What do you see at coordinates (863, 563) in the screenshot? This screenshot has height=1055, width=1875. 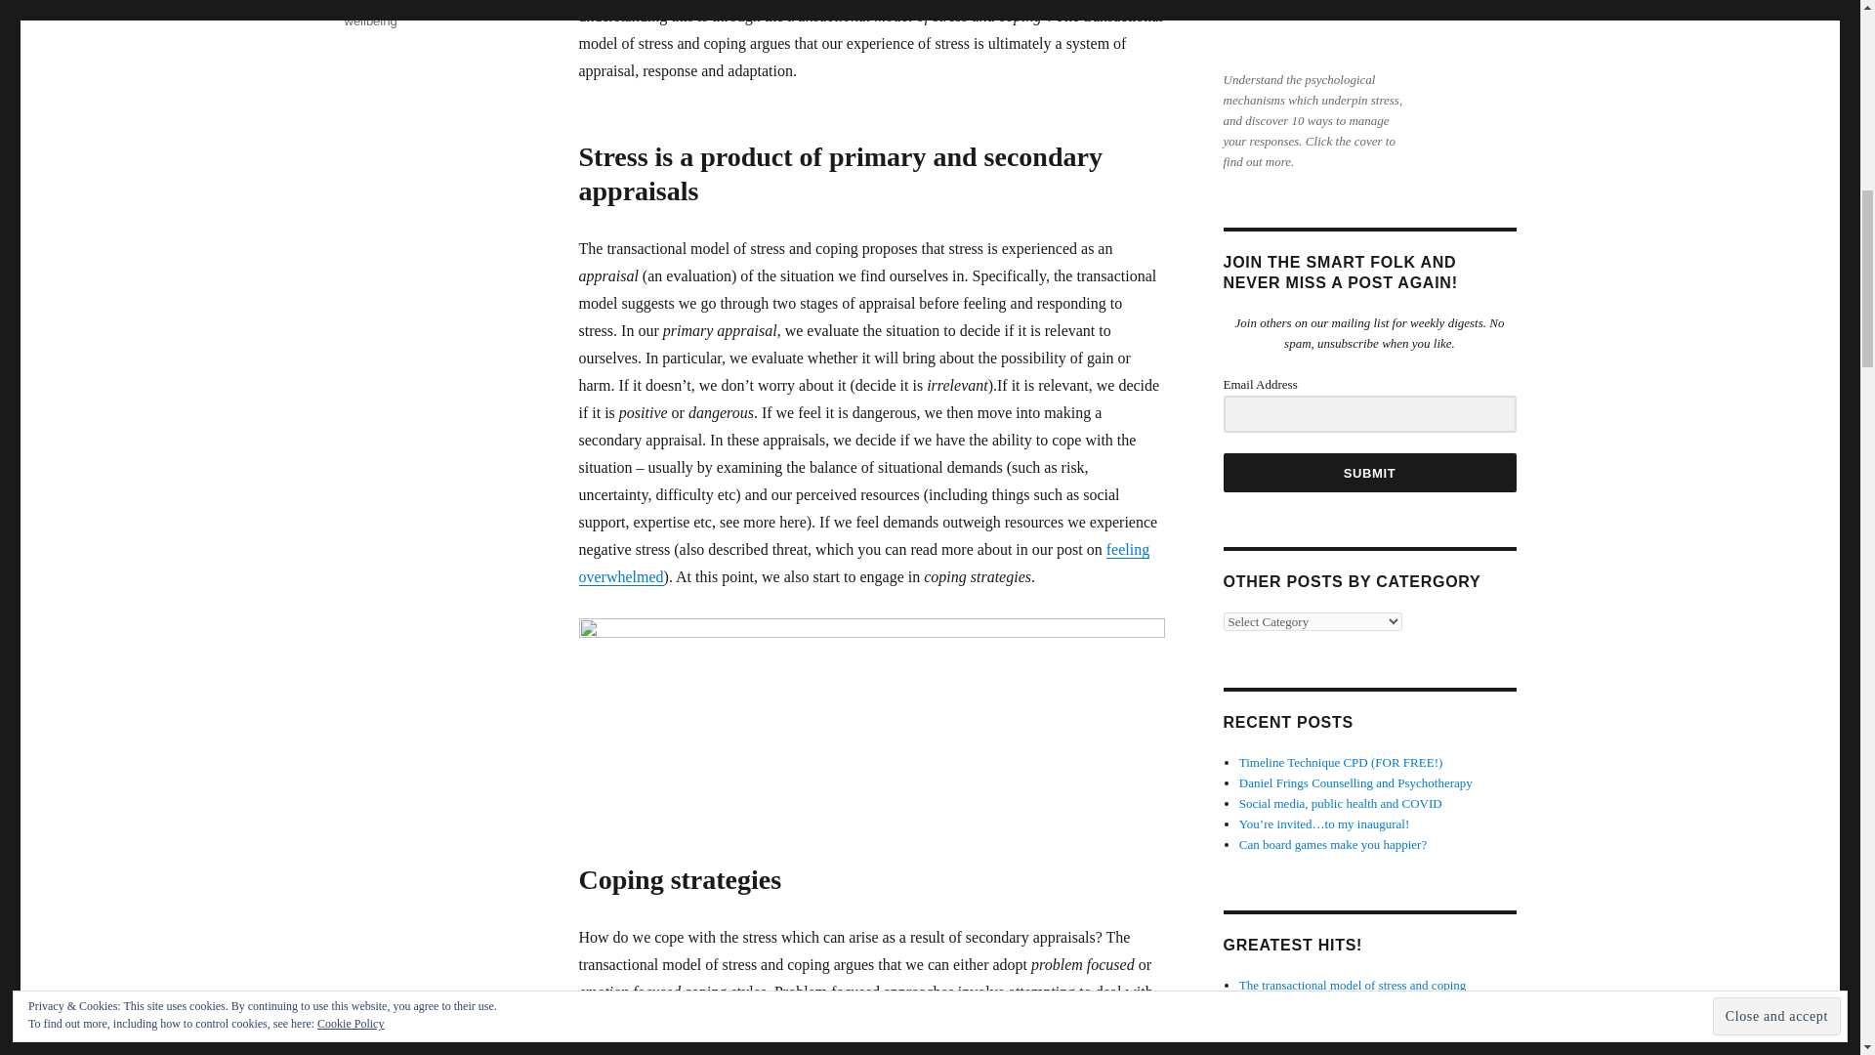 I see `feeling overwhelmed` at bounding box center [863, 563].